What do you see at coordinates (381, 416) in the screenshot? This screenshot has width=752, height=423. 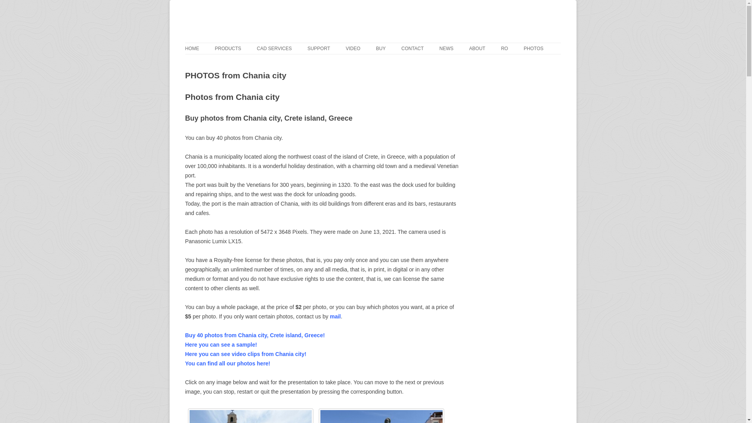 I see `P1010418-01 Statue of freedom fighter Anagnostis Mantakas` at bounding box center [381, 416].